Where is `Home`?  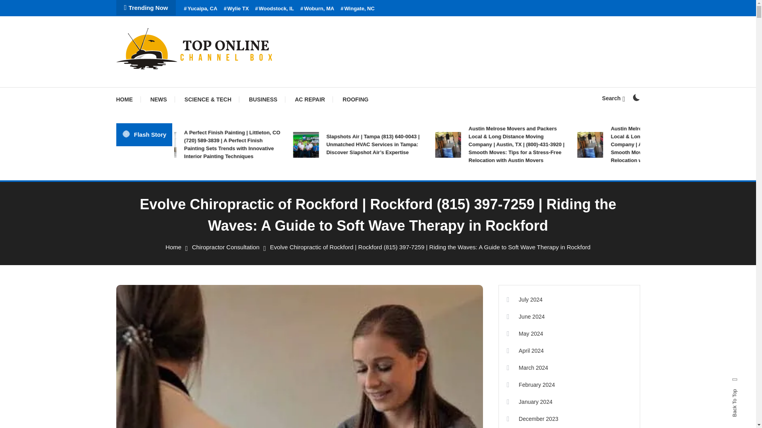
Home is located at coordinates (173, 246).